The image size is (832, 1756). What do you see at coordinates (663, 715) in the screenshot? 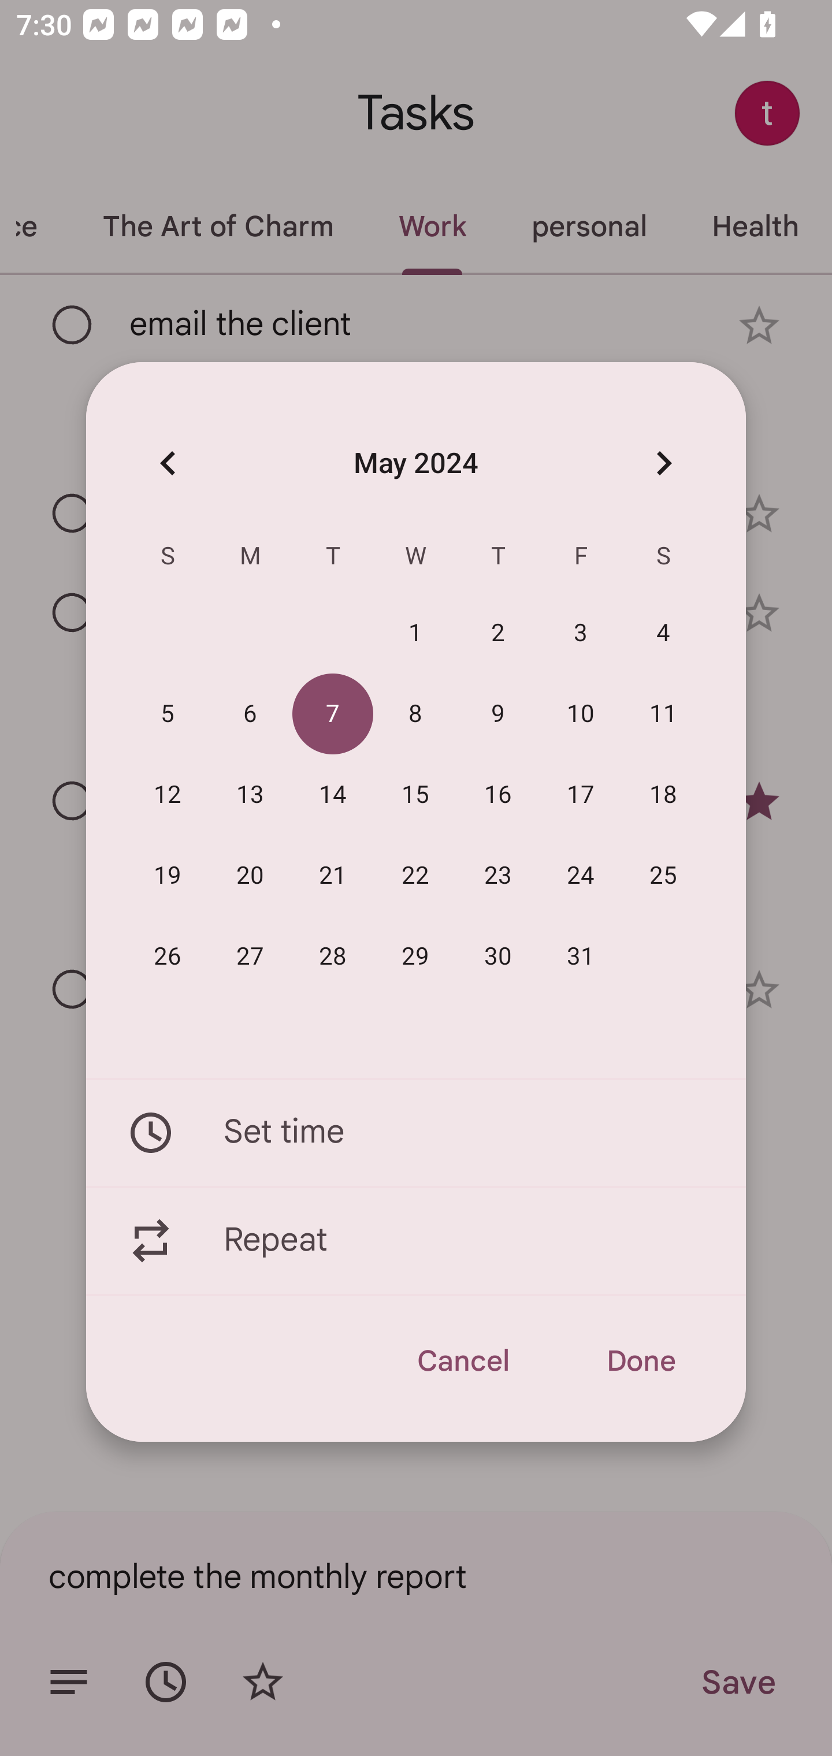
I see `11 11 May 2024` at bounding box center [663, 715].